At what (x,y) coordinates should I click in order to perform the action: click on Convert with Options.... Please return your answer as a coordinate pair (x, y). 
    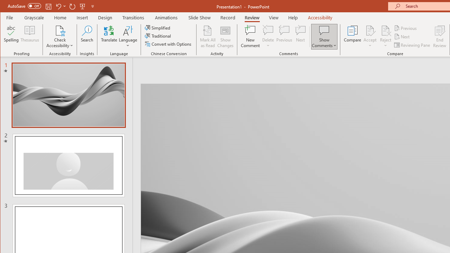
    Looking at the image, I should click on (169, 44).